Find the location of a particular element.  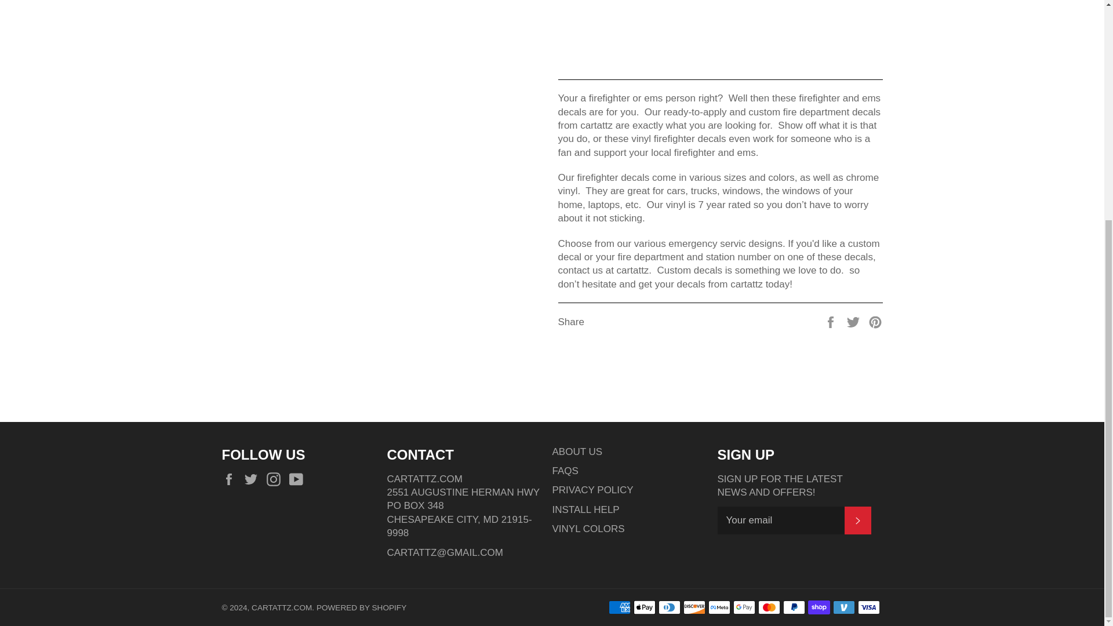

cartattz.com on Twitter is located at coordinates (254, 480).